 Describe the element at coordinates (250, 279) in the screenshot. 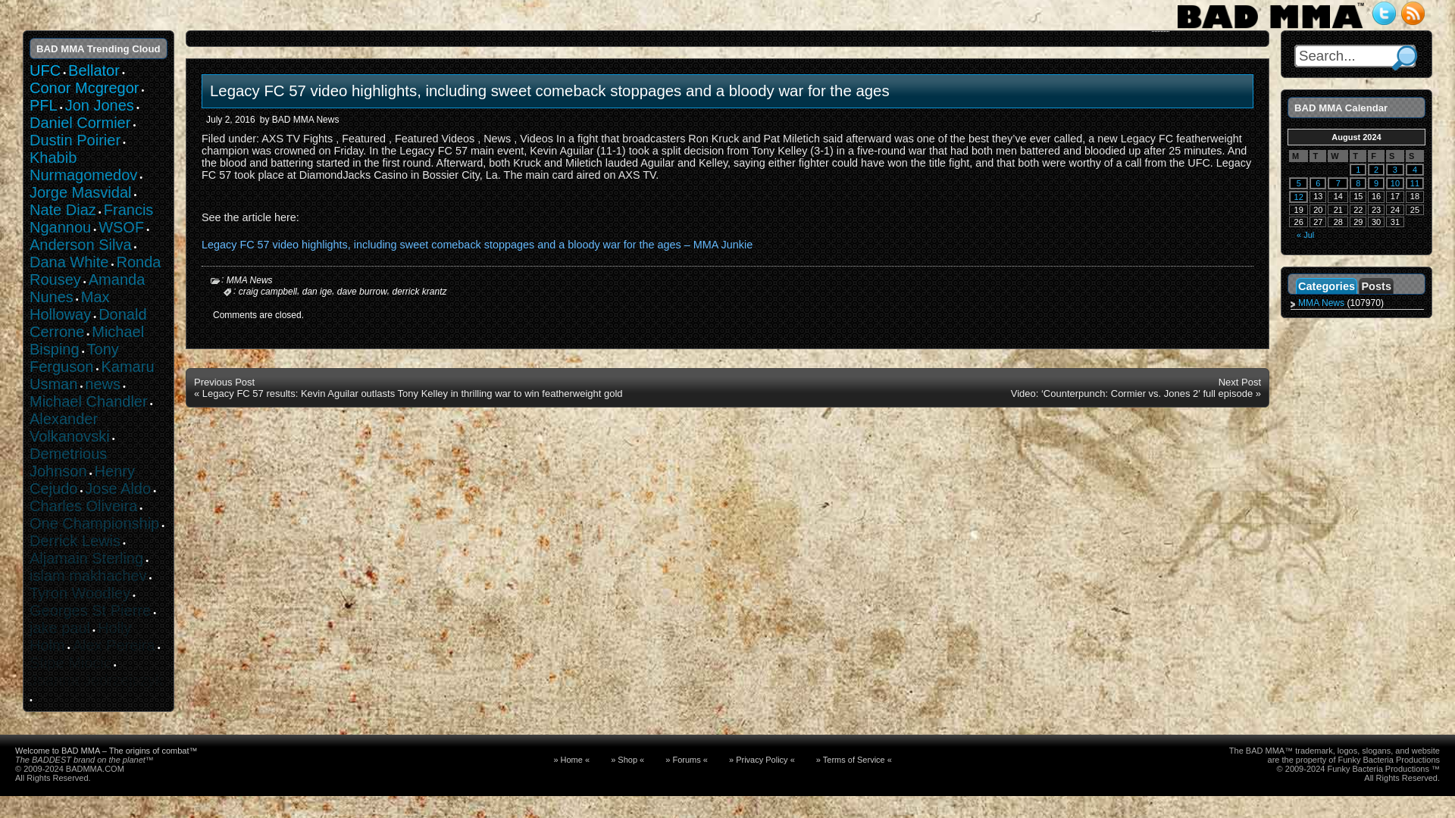

I see `View all posts in MMA News` at that location.